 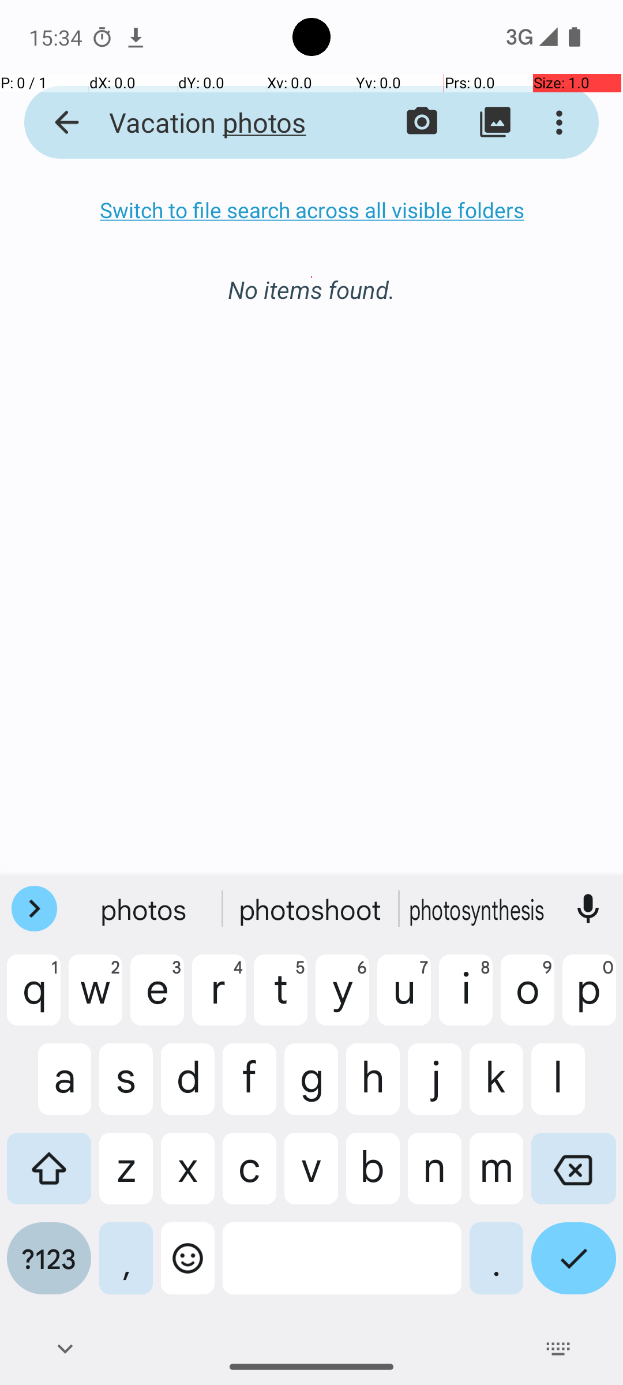 What do you see at coordinates (145, 909) in the screenshot?
I see `photos` at bounding box center [145, 909].